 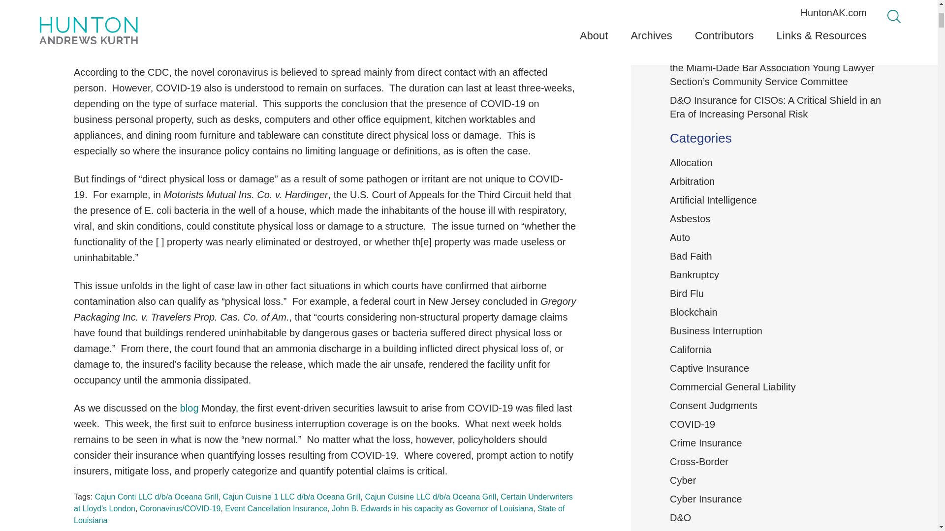 I want to click on State of Louisiana, so click(x=319, y=514).